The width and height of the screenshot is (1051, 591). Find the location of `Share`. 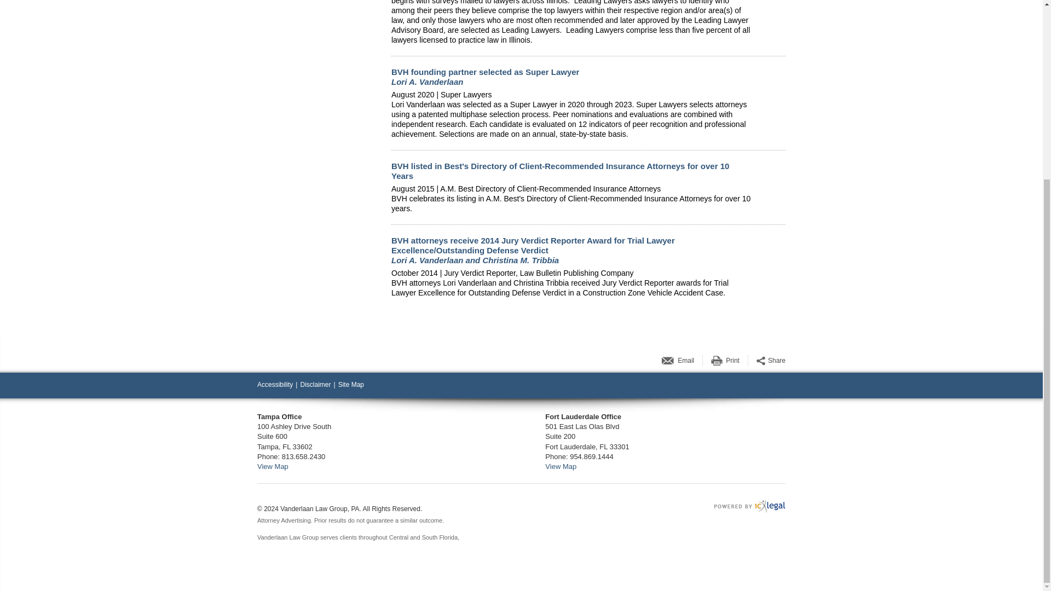

Share is located at coordinates (776, 361).